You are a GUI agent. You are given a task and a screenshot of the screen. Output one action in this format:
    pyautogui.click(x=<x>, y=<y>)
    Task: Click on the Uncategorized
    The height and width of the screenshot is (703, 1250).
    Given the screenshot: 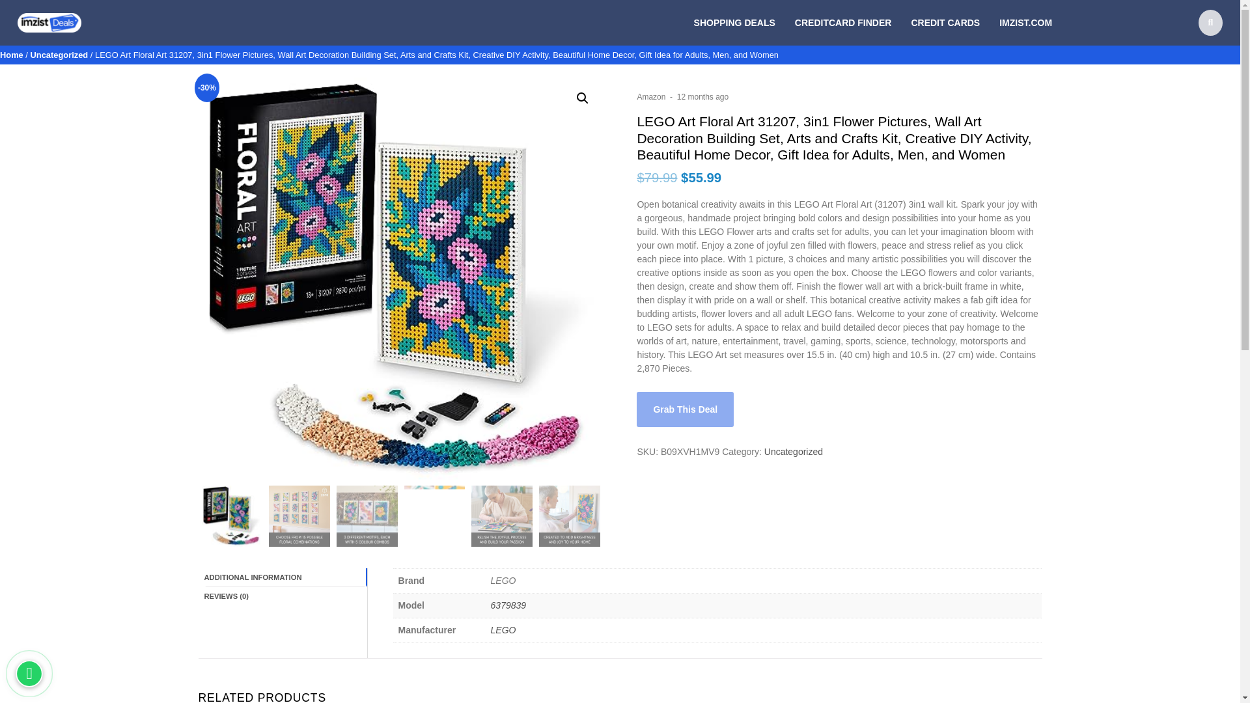 What is the action you would take?
    pyautogui.click(x=59, y=55)
    